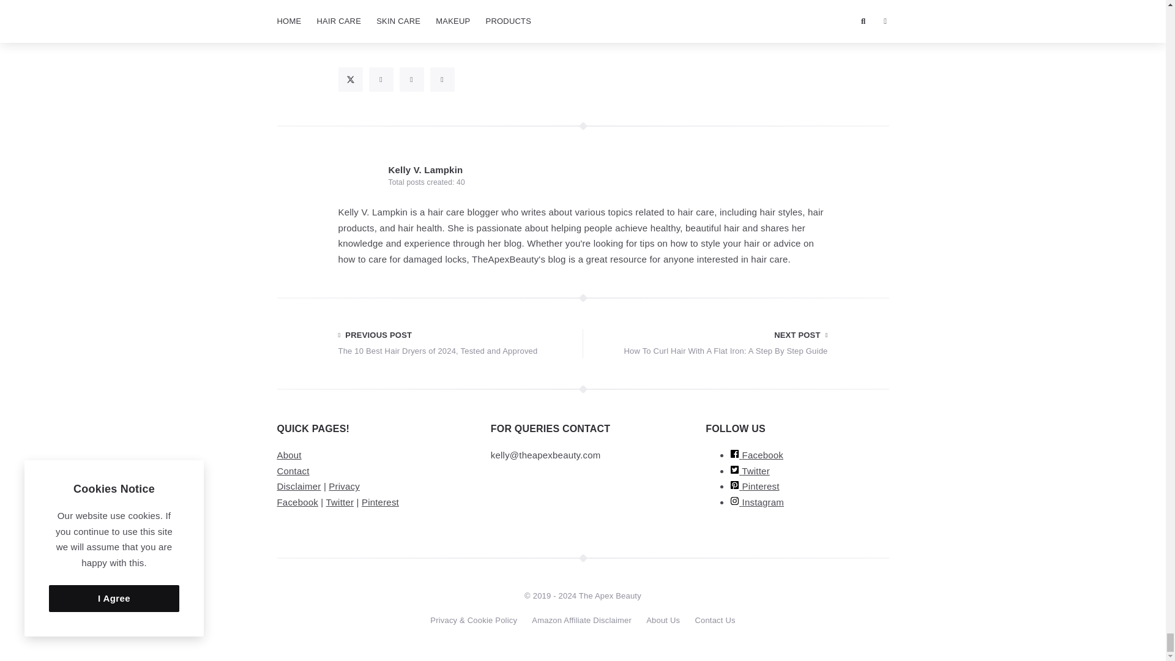 The width and height of the screenshot is (1175, 661). I want to click on Share on Facebook, so click(381, 80).